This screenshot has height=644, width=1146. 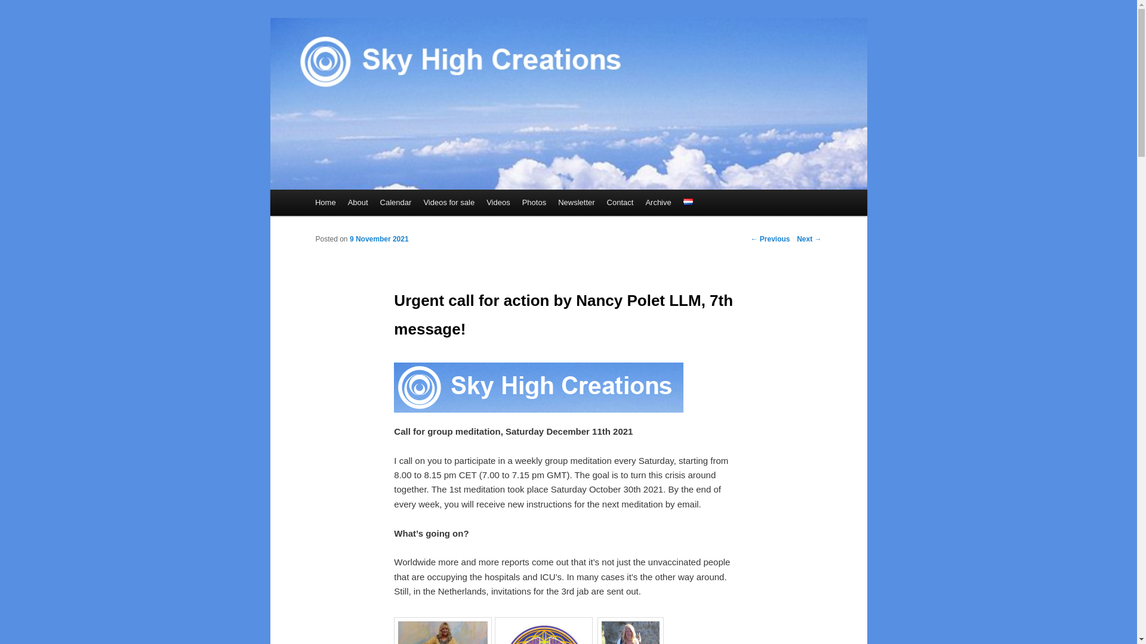 I want to click on Skip to primary content, so click(x=366, y=204).